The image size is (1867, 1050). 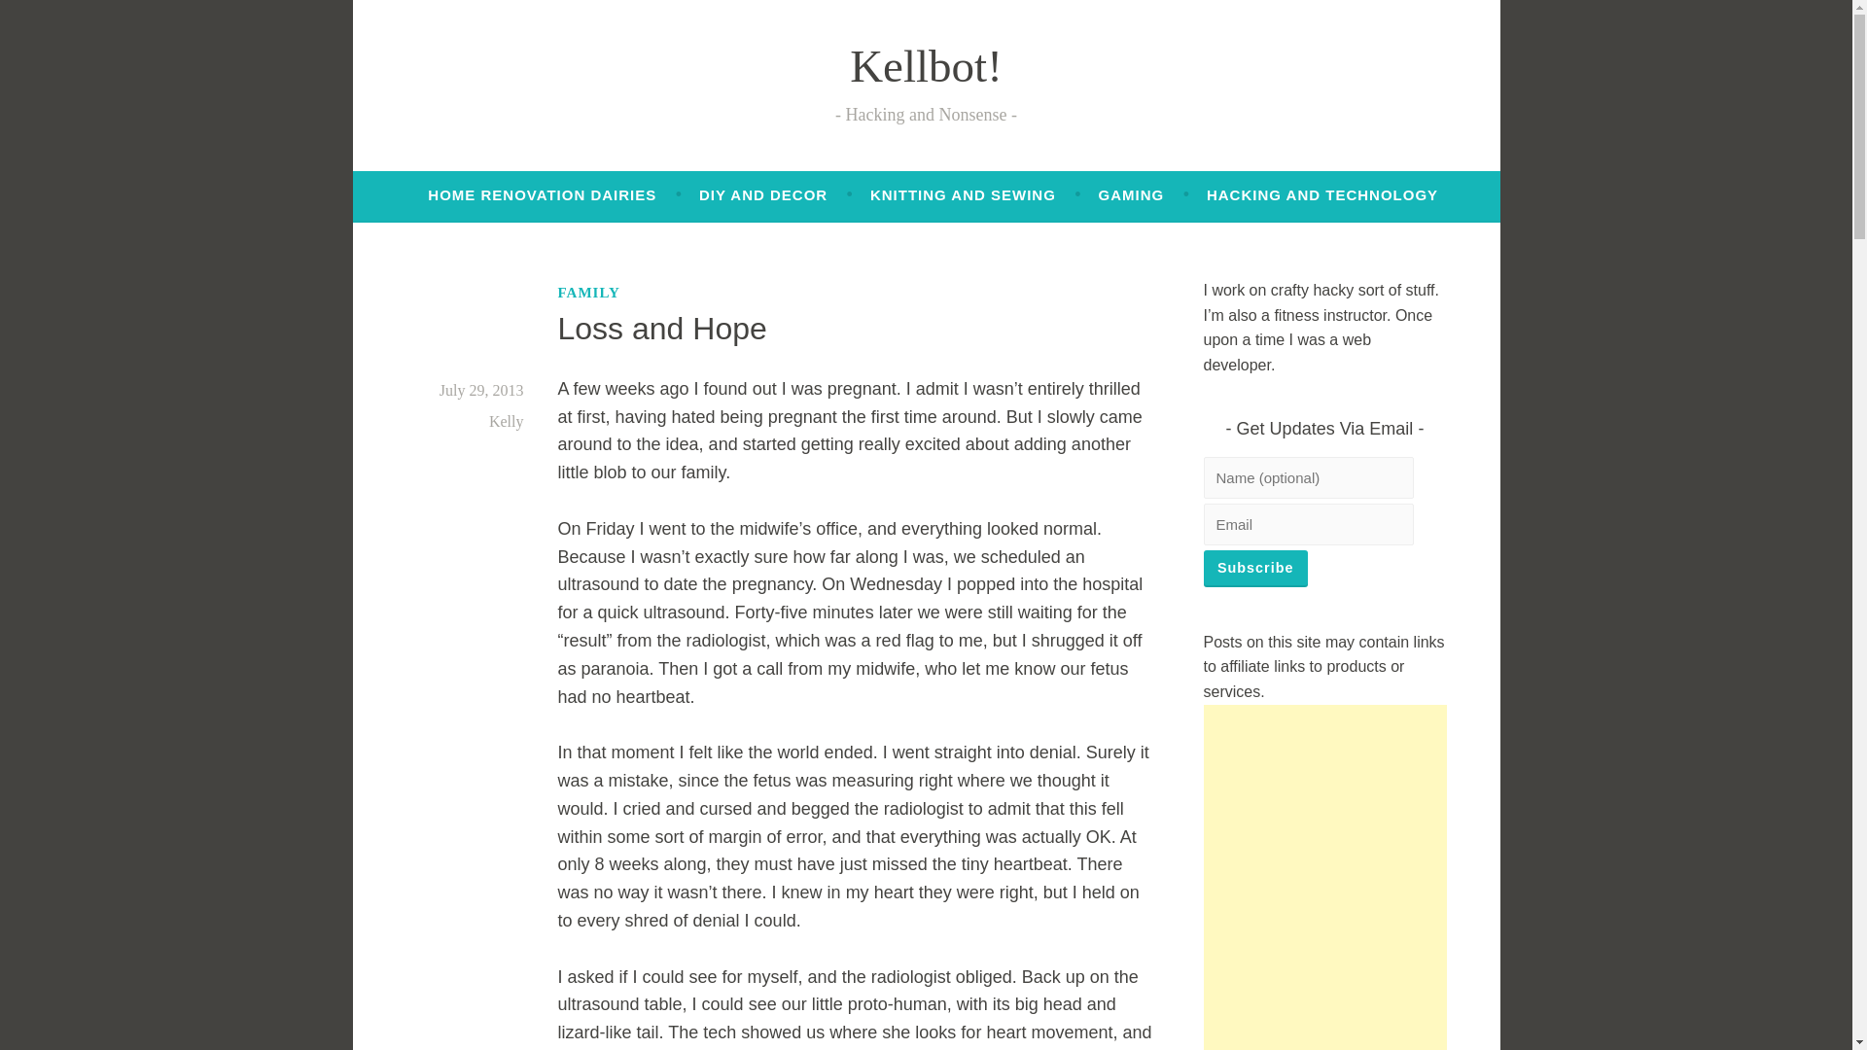 I want to click on Kellbot!, so click(x=926, y=66).